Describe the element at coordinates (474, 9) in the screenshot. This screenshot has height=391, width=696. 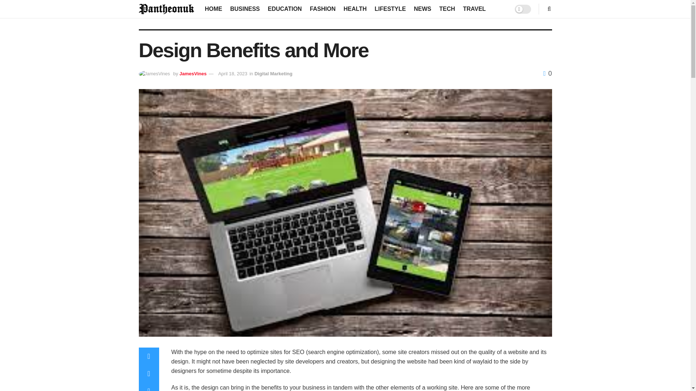
I see `TRAVEL` at that location.